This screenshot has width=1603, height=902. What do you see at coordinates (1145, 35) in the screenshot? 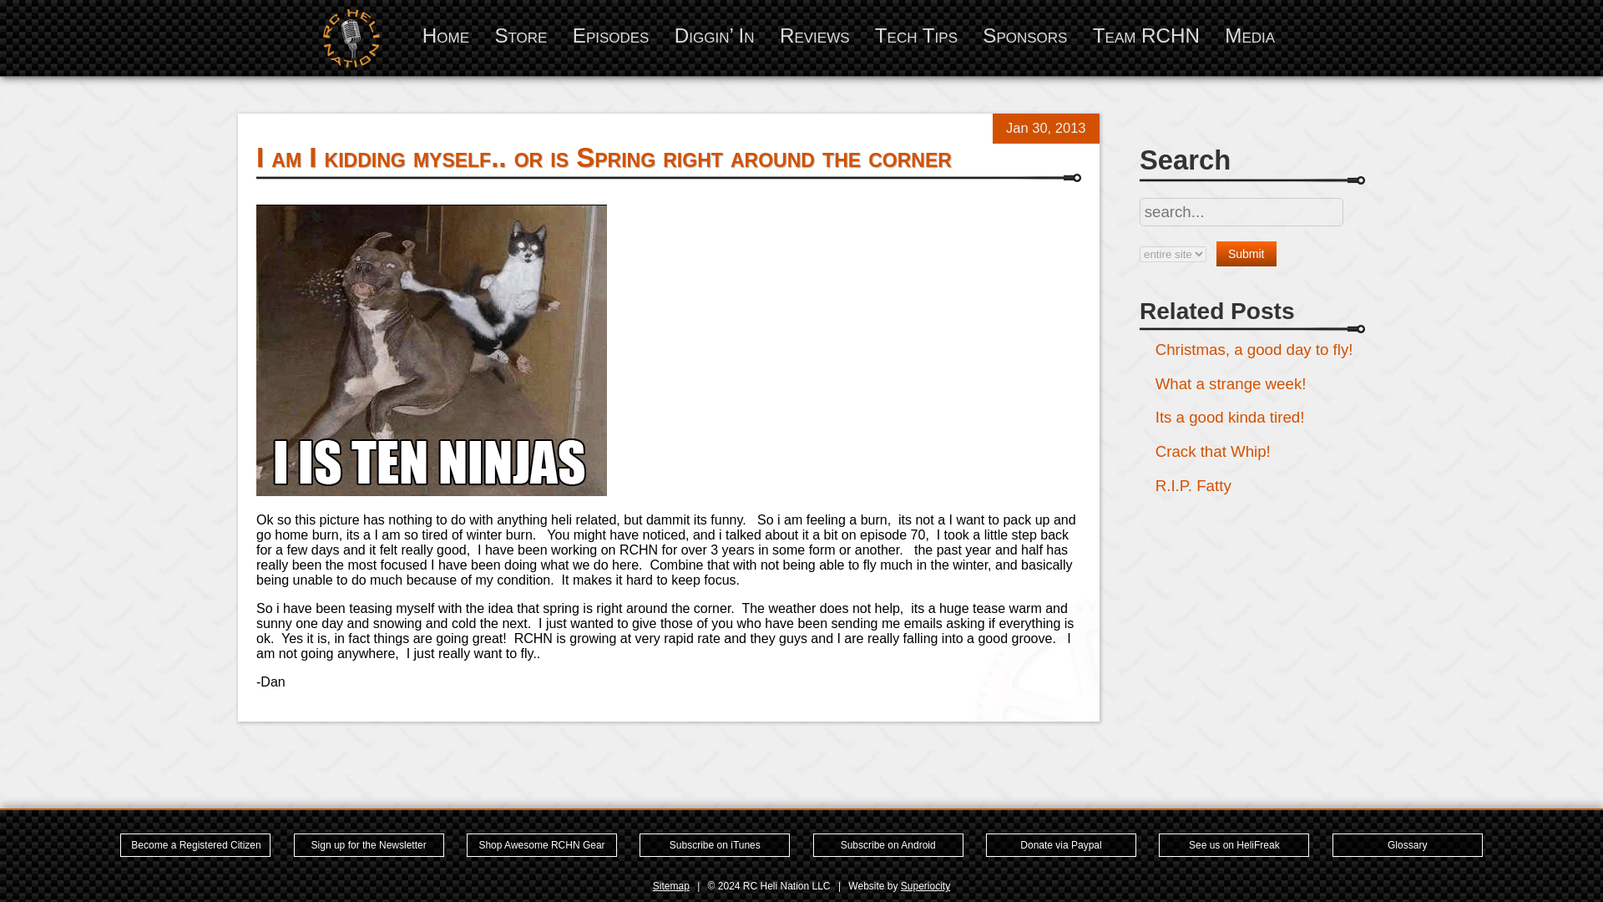
I see `Team RCHN` at bounding box center [1145, 35].